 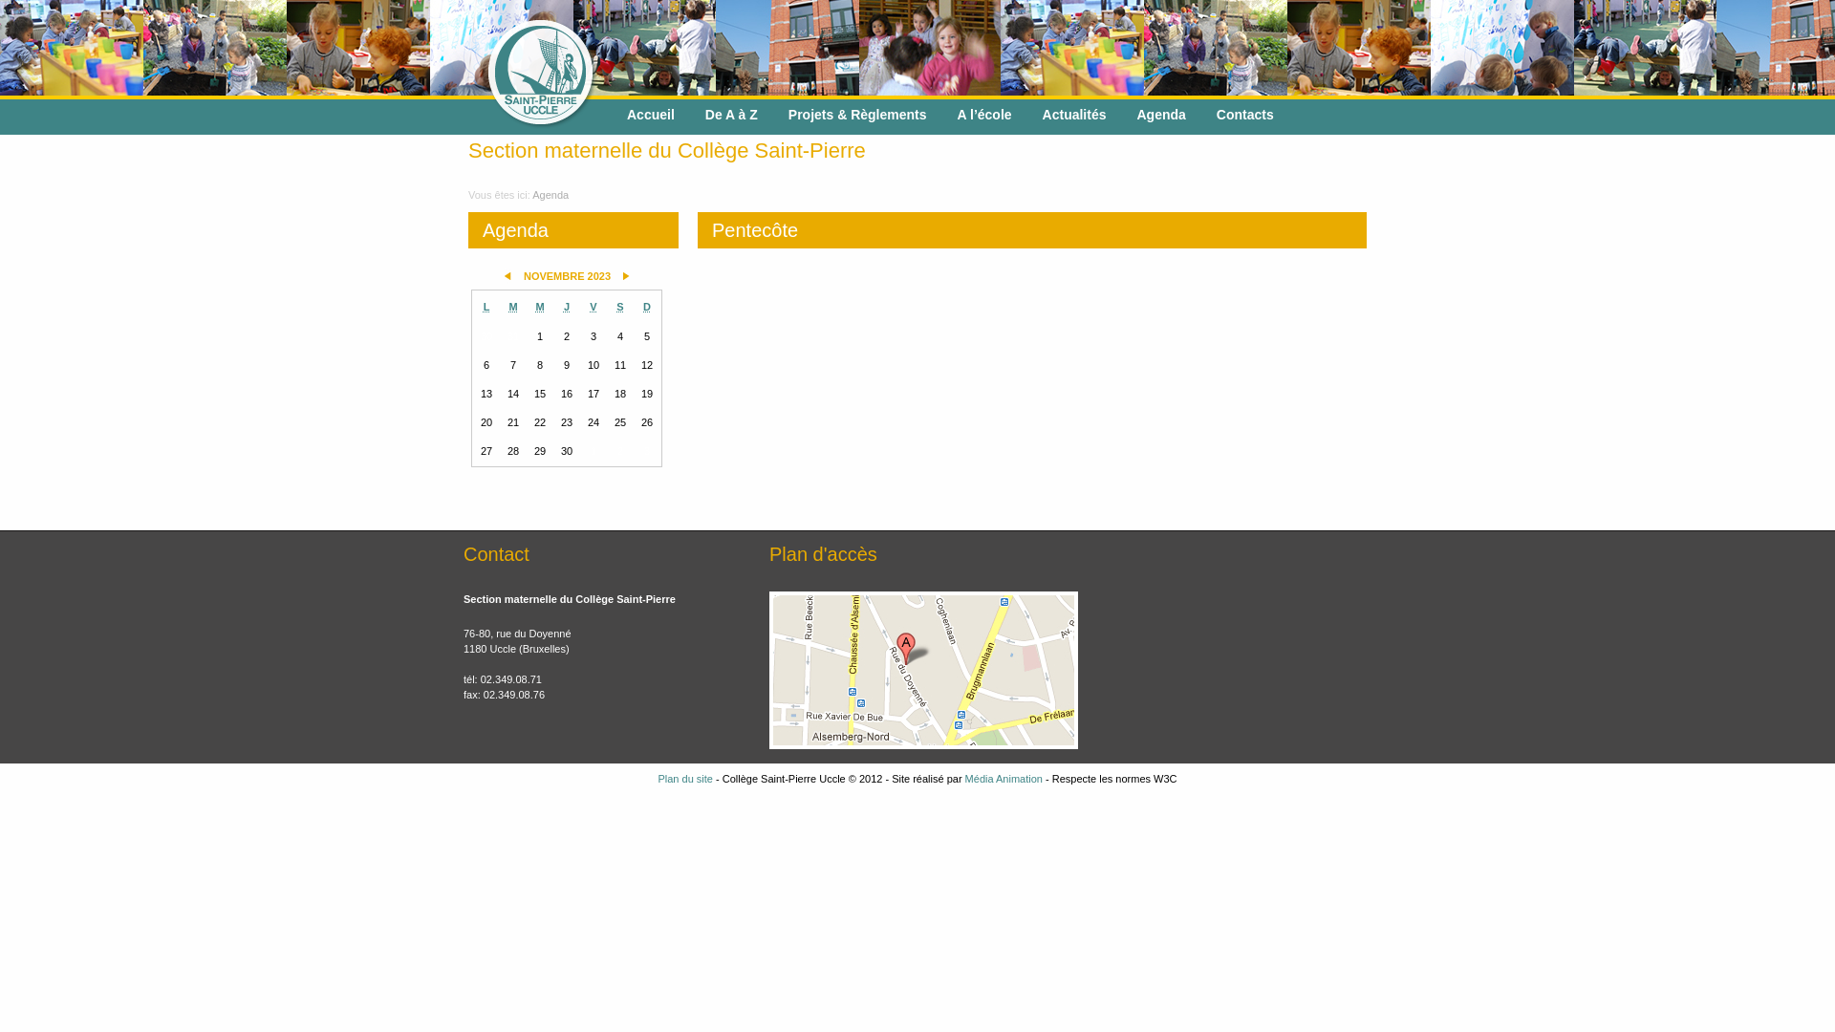 What do you see at coordinates (1162, 115) in the screenshot?
I see `Agenda` at bounding box center [1162, 115].